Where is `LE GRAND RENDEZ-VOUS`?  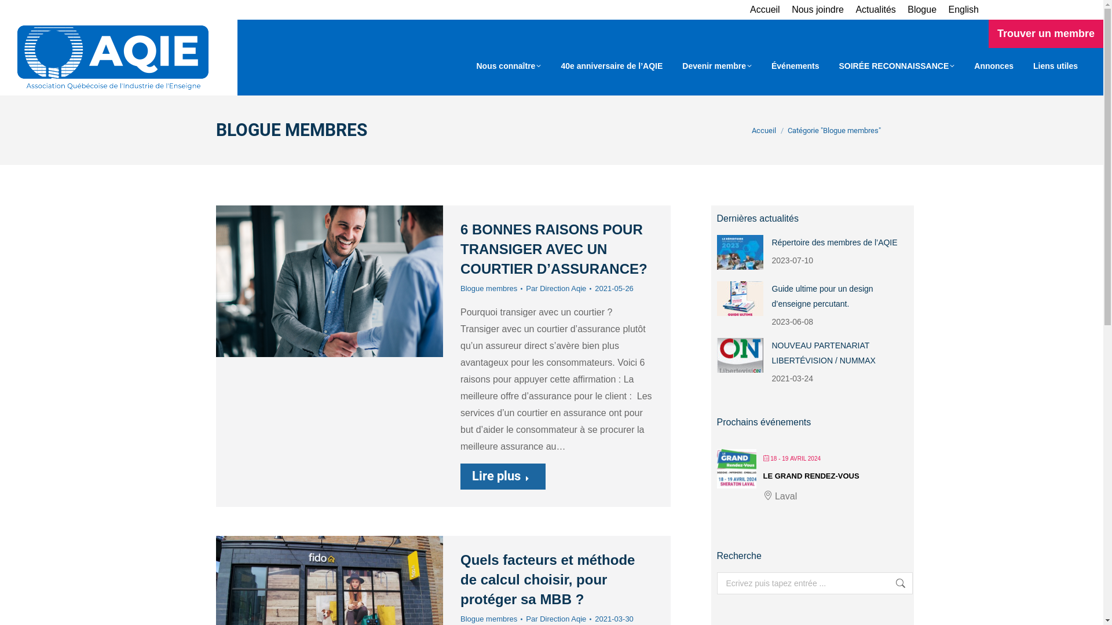
LE GRAND RENDEZ-VOUS is located at coordinates (811, 476).